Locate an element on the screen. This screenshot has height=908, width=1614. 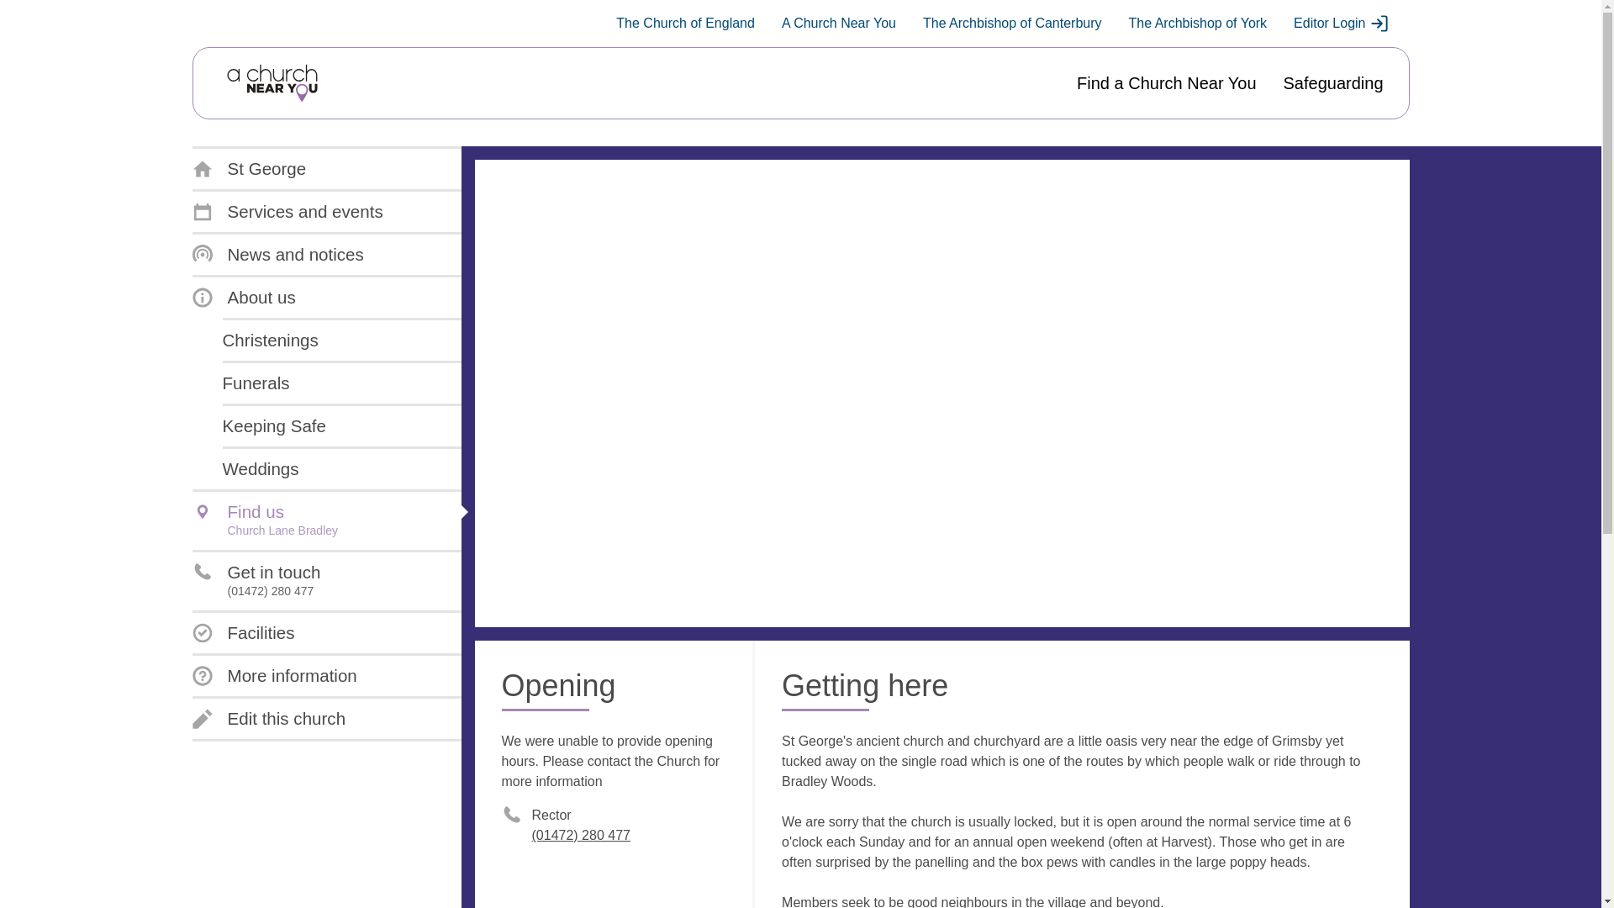
Funerals is located at coordinates (256, 383).